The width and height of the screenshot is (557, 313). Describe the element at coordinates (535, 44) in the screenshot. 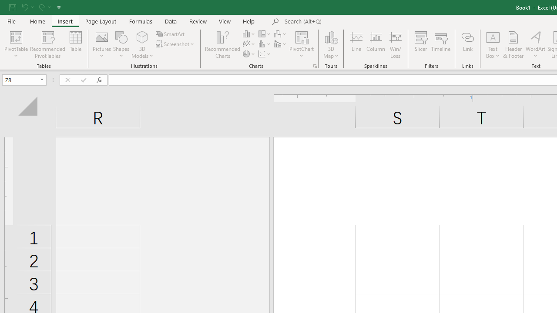

I see `WordArt` at that location.